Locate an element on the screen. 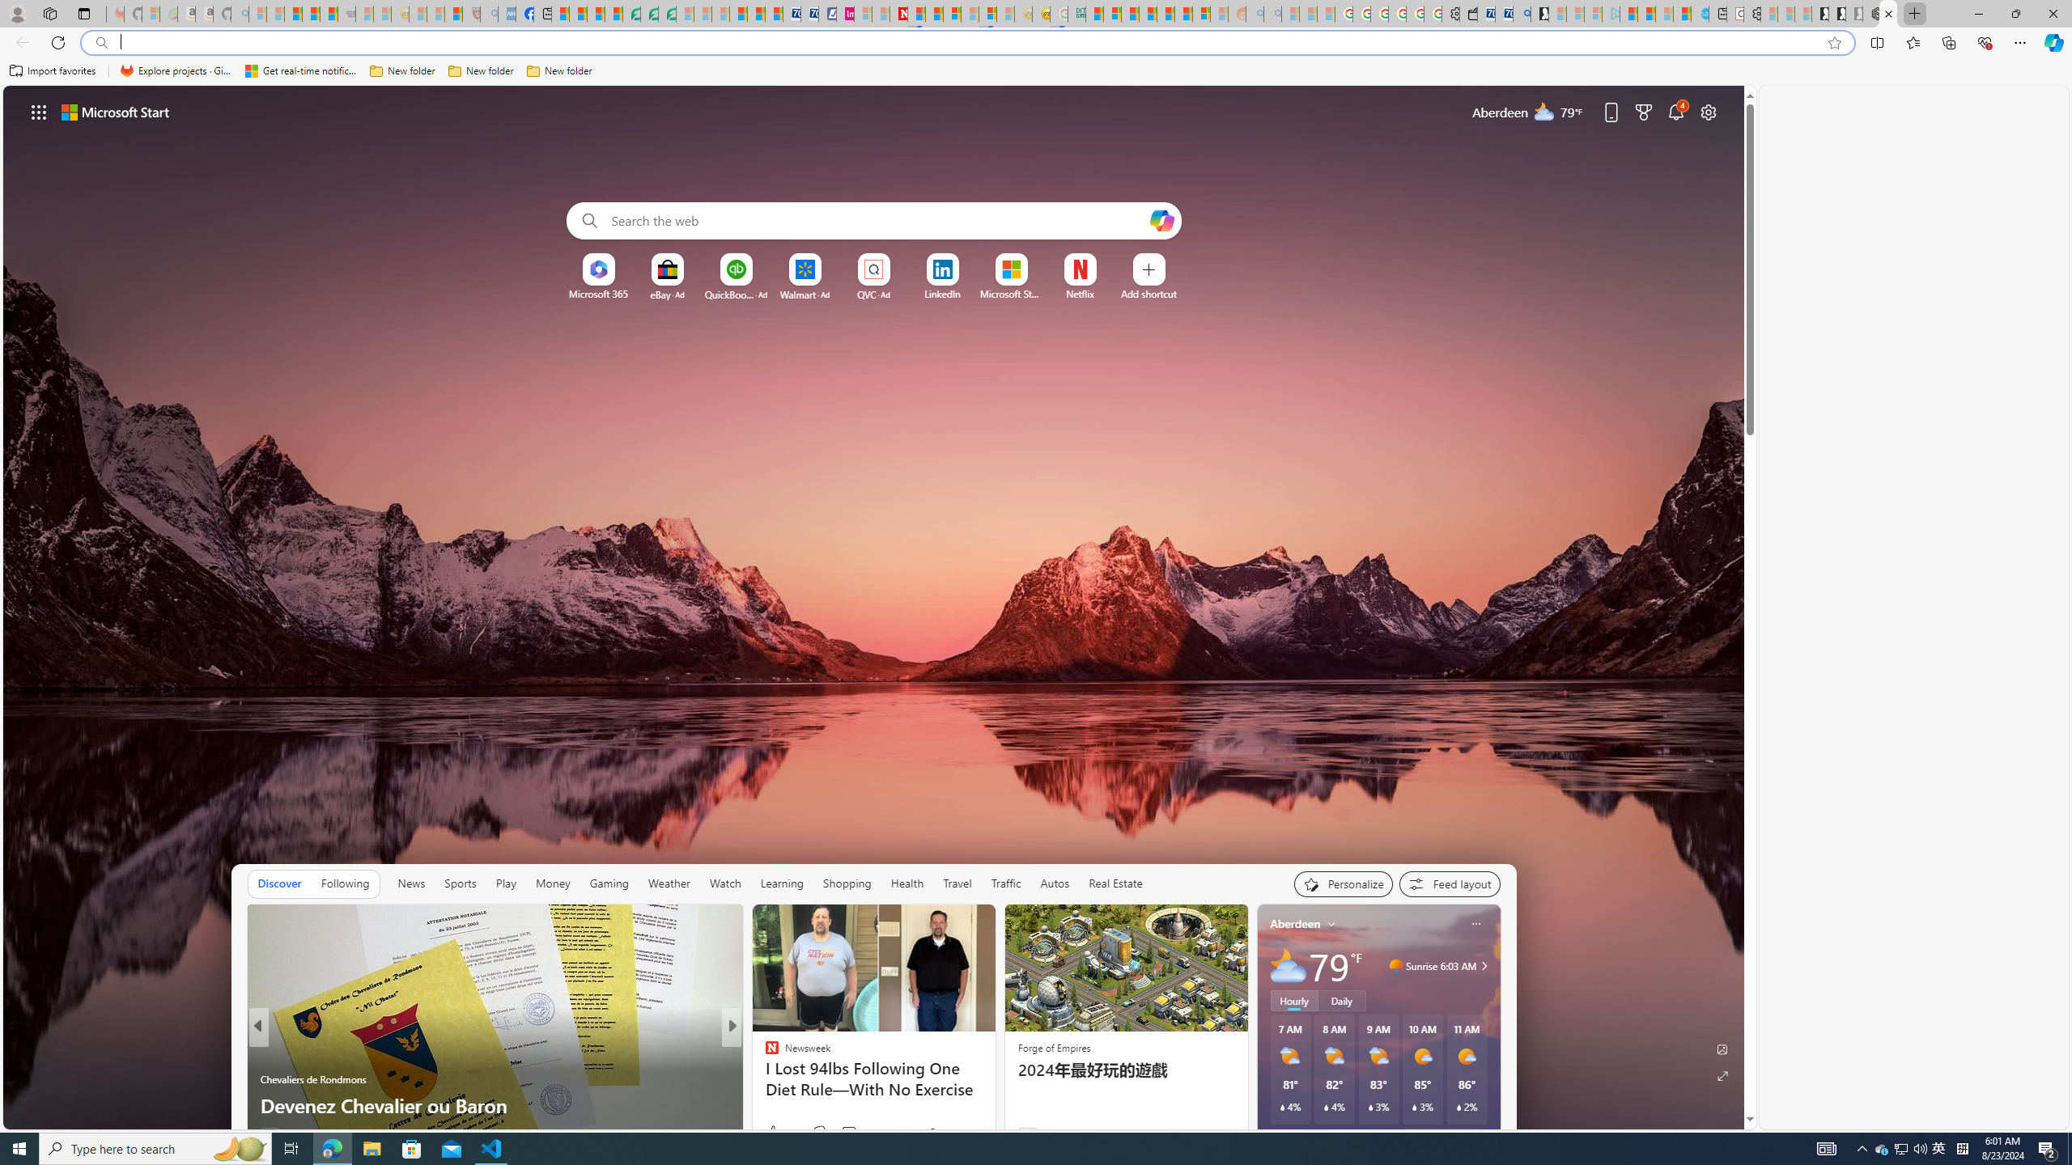 This screenshot has width=2072, height=1165. World - MSN is located at coordinates (596, 14).